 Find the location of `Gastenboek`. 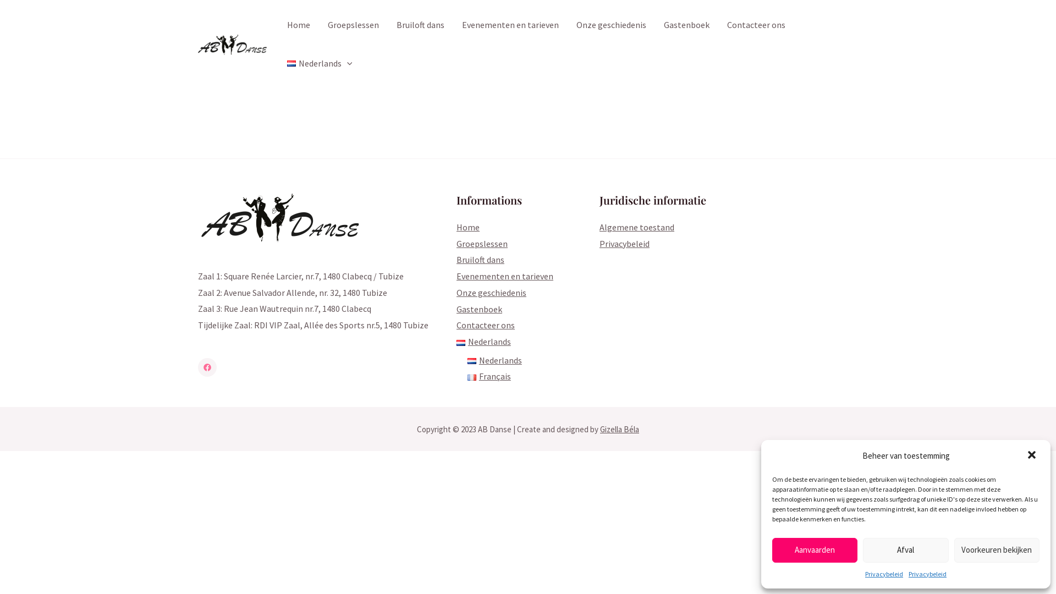

Gastenboek is located at coordinates (686, 25).